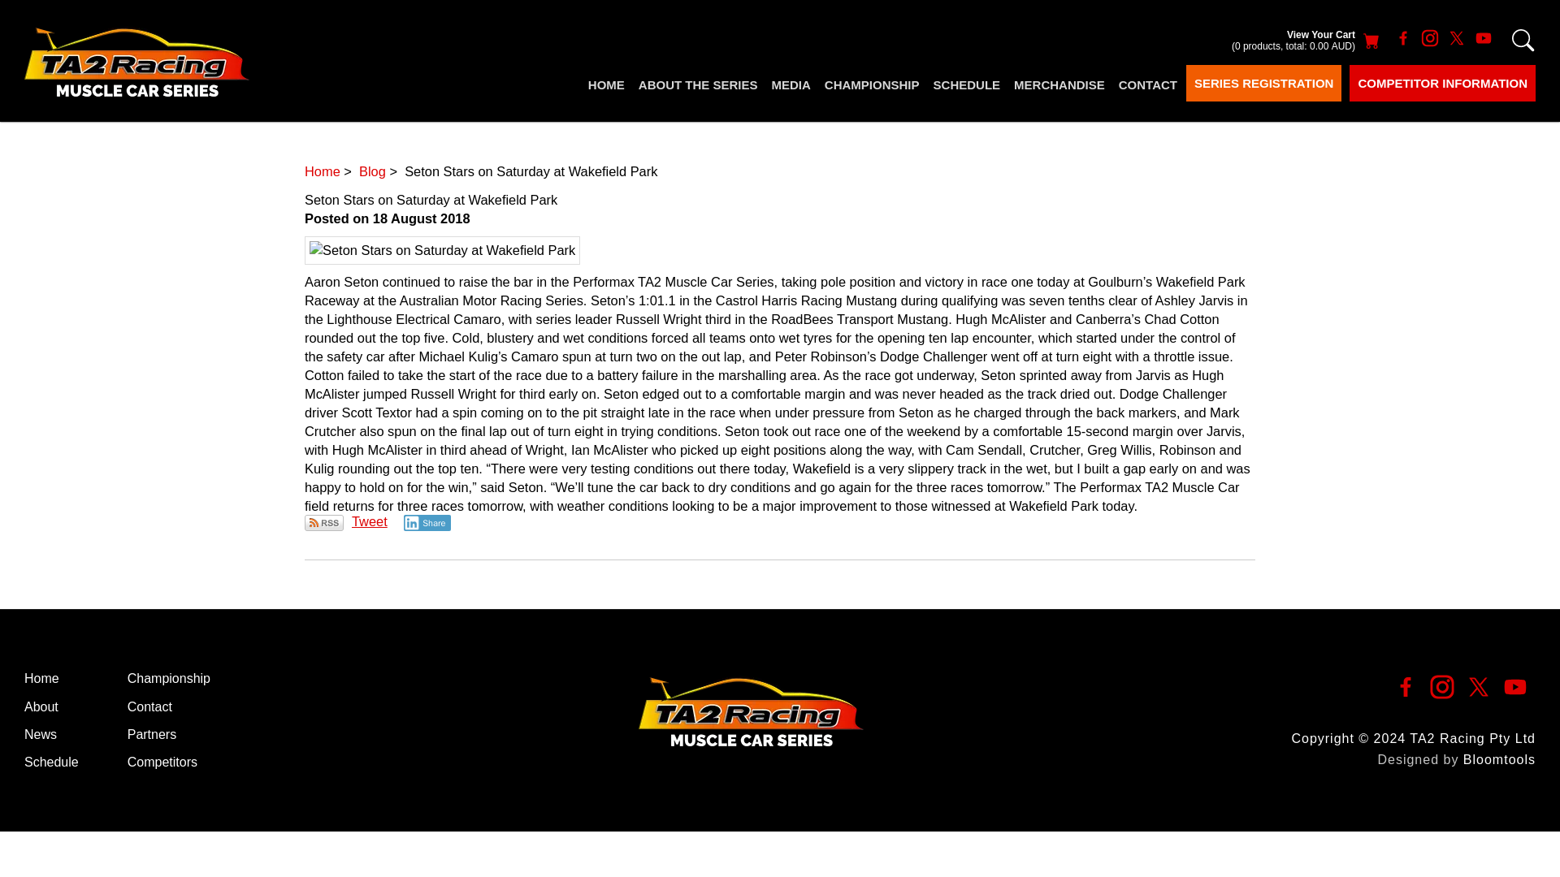 This screenshot has height=877, width=1560. I want to click on MEDIA, so click(791, 85).